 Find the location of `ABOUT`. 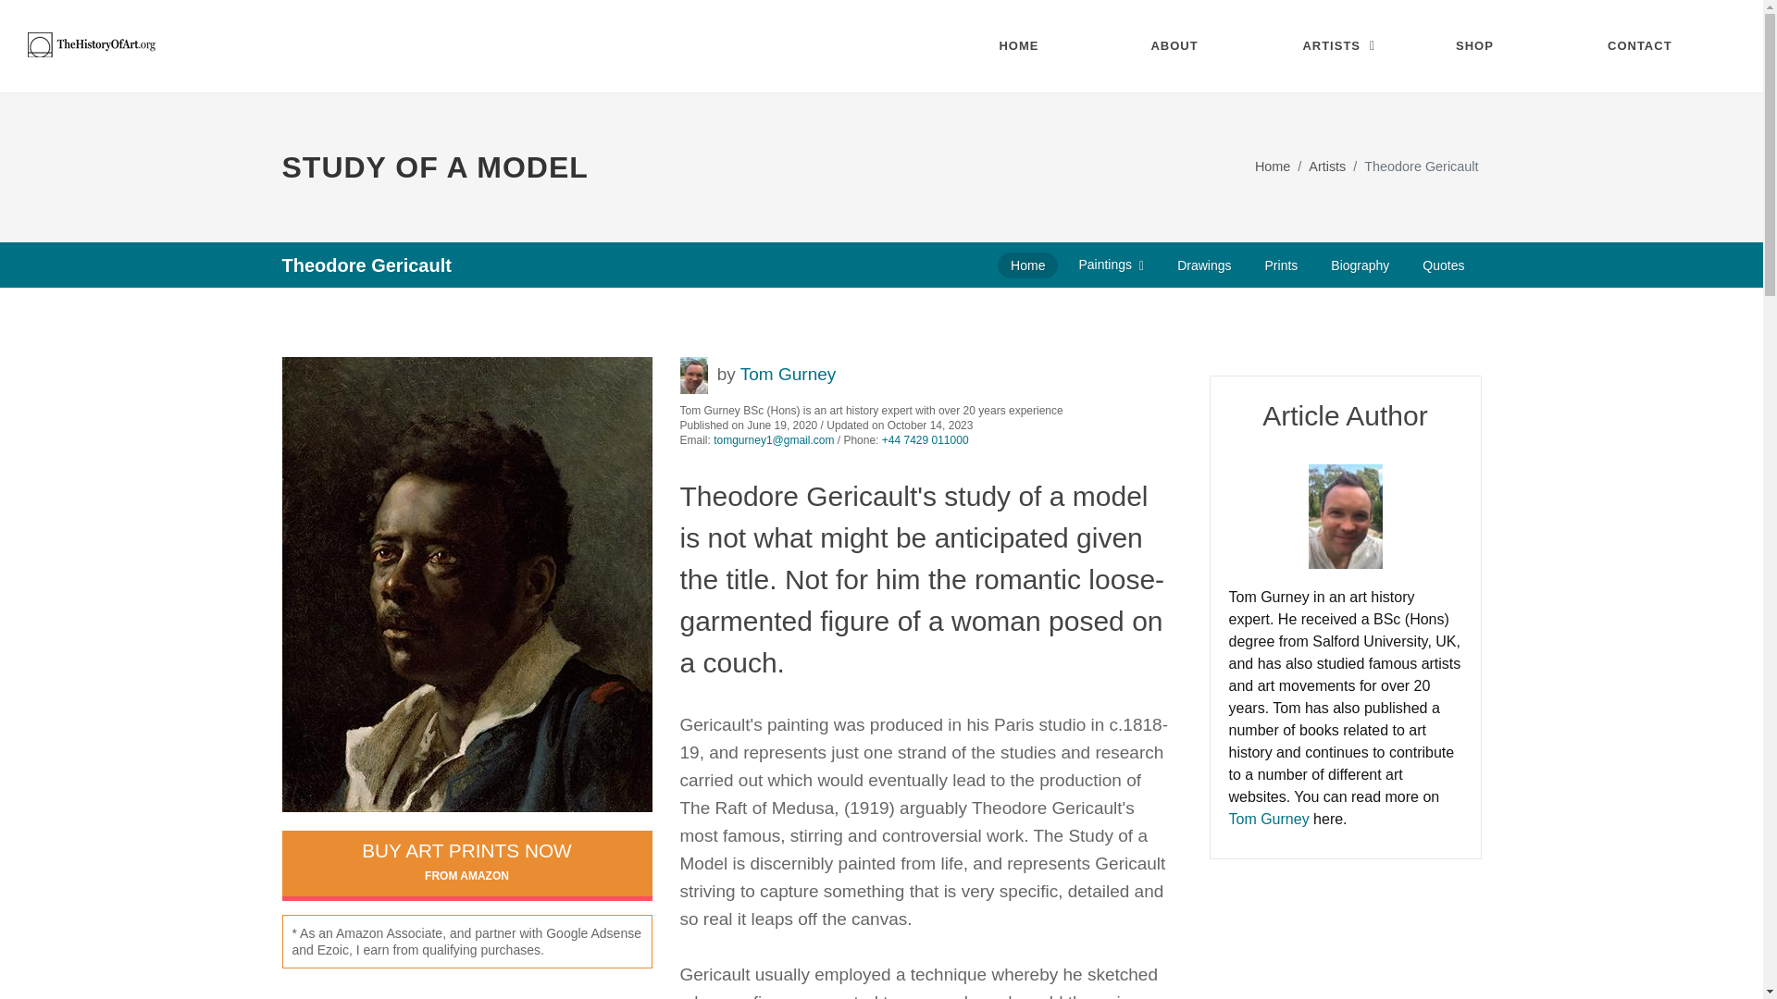

ABOUT is located at coordinates (1188, 46).